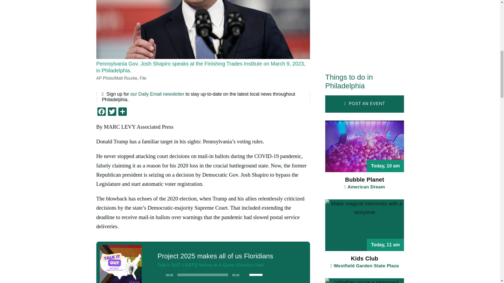 The image size is (504, 283). What do you see at coordinates (245, 275) in the screenshot?
I see `Mute` at bounding box center [245, 275].